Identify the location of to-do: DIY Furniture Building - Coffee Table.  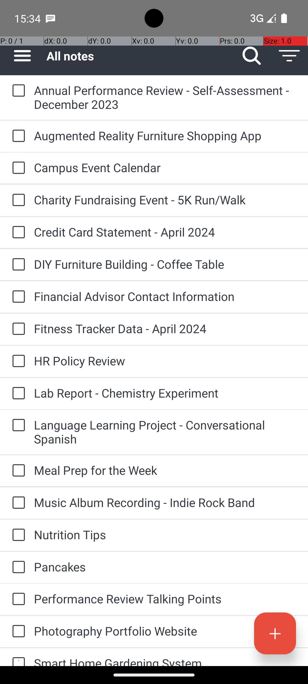
(17, 264).